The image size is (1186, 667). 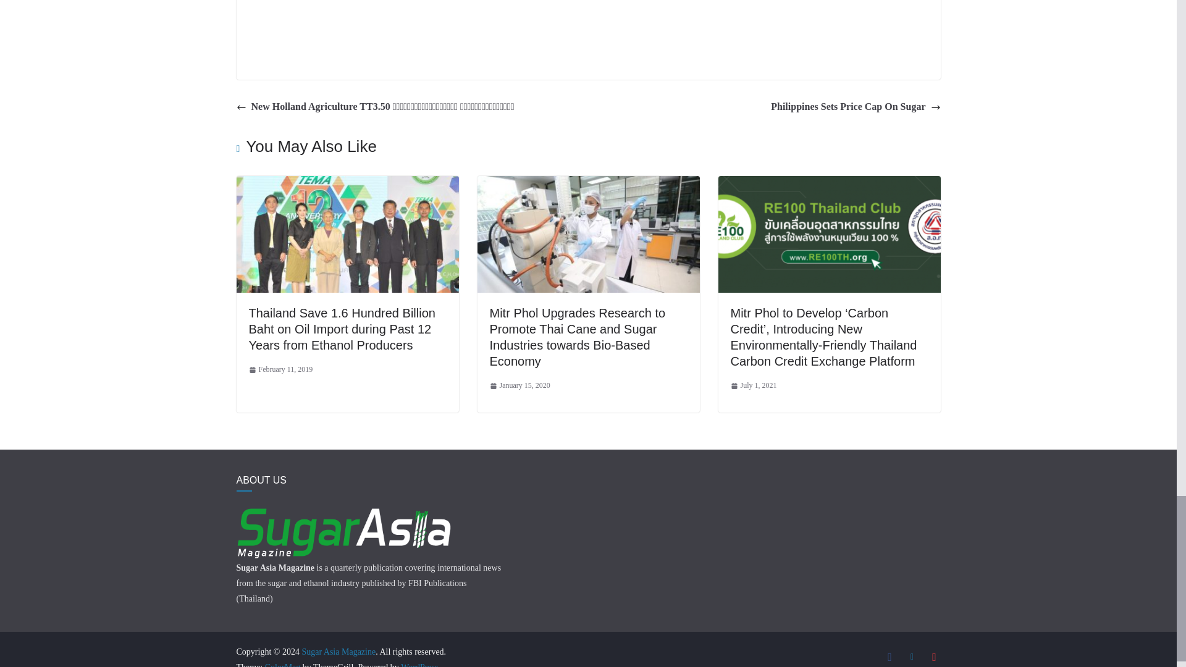 I want to click on 5:01 PM, so click(x=754, y=386).